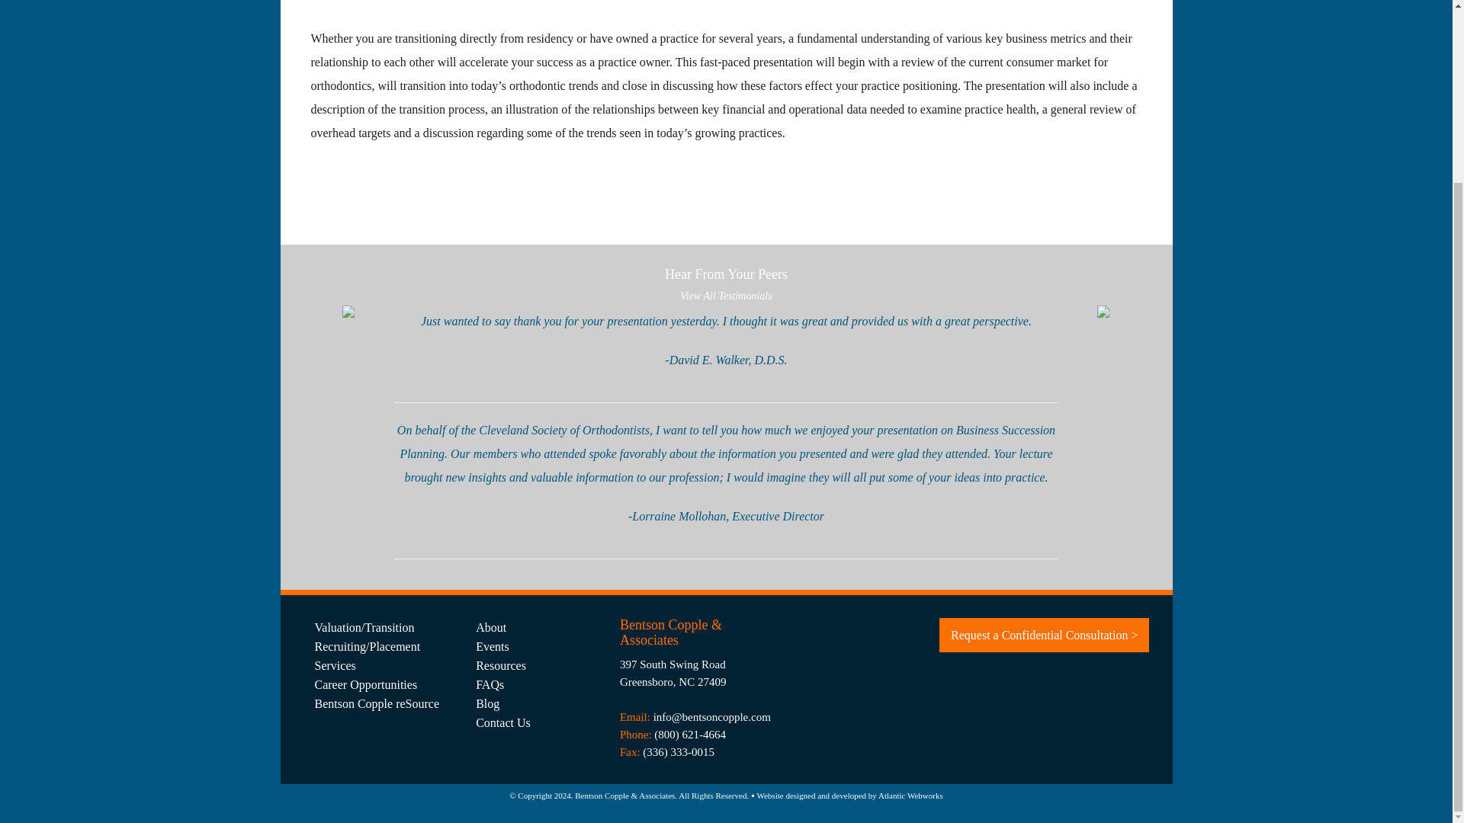  What do you see at coordinates (383, 704) in the screenshot?
I see `Bentson Copple reSource` at bounding box center [383, 704].